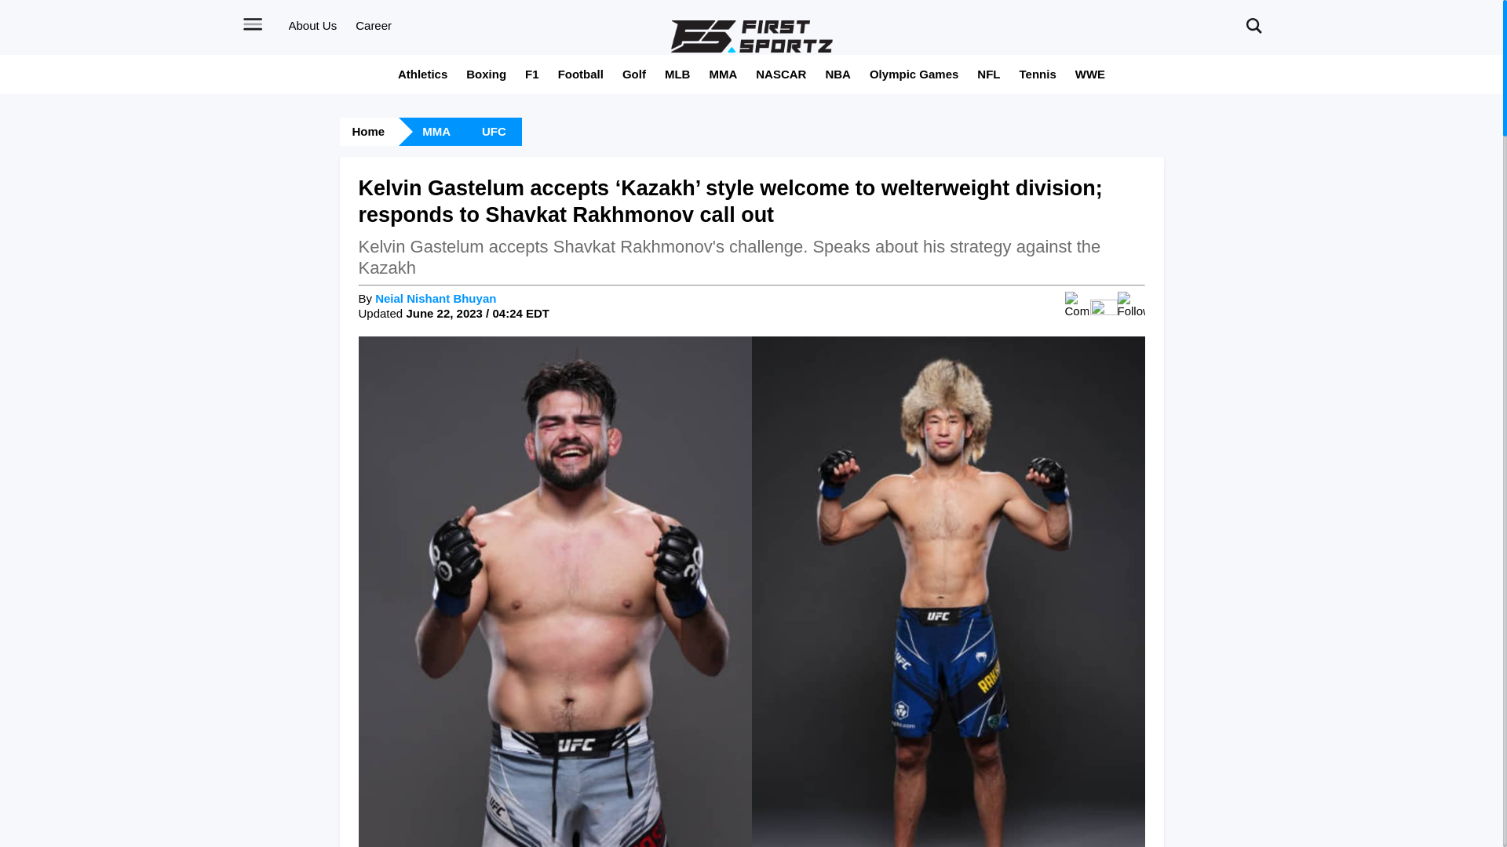 The image size is (1507, 847). What do you see at coordinates (313, 25) in the screenshot?
I see `About Us` at bounding box center [313, 25].